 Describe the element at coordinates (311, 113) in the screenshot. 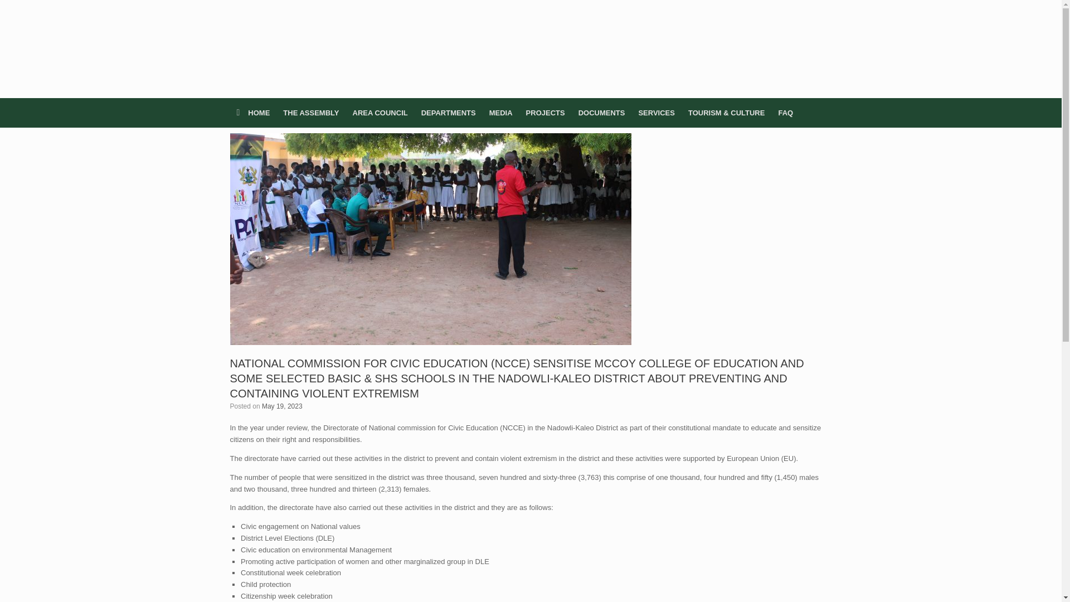

I see `THE ASSEMBLY` at that location.